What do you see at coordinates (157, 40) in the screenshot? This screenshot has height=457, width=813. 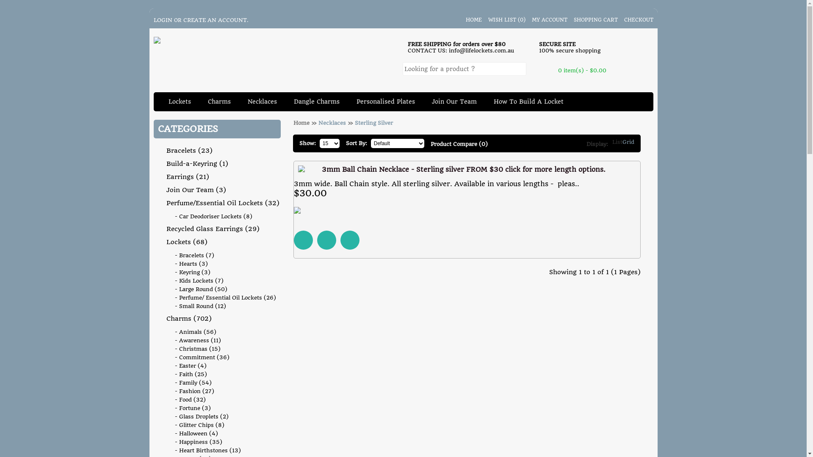 I see `Life Lockets Australia` at bounding box center [157, 40].